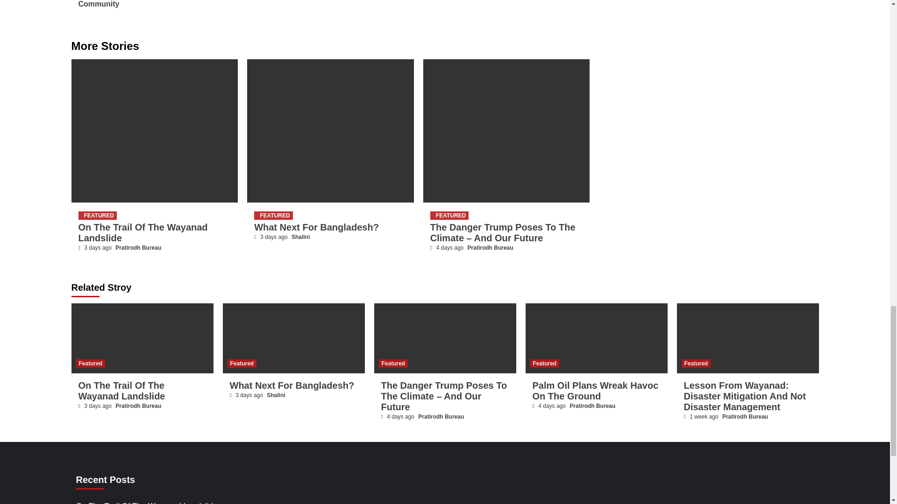  Describe the element at coordinates (300, 237) in the screenshot. I see `Shalini` at that location.